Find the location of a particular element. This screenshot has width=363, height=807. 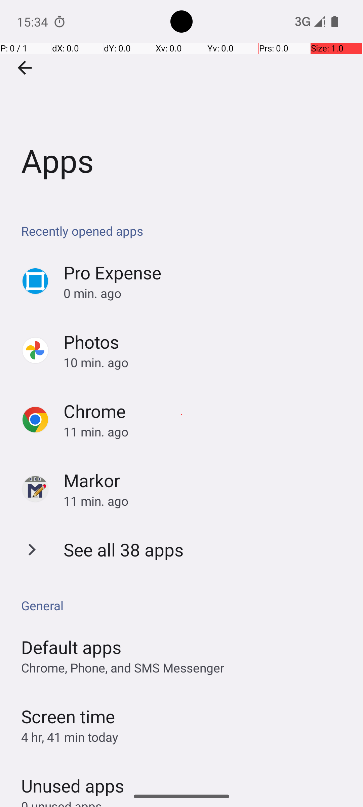

10 min. ago is located at coordinates (206, 362).